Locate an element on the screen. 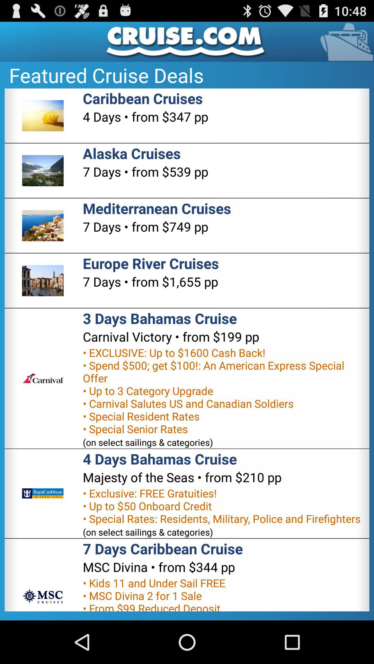 This screenshot has width=374, height=664. swipe to europe river cruises icon is located at coordinates (151, 263).